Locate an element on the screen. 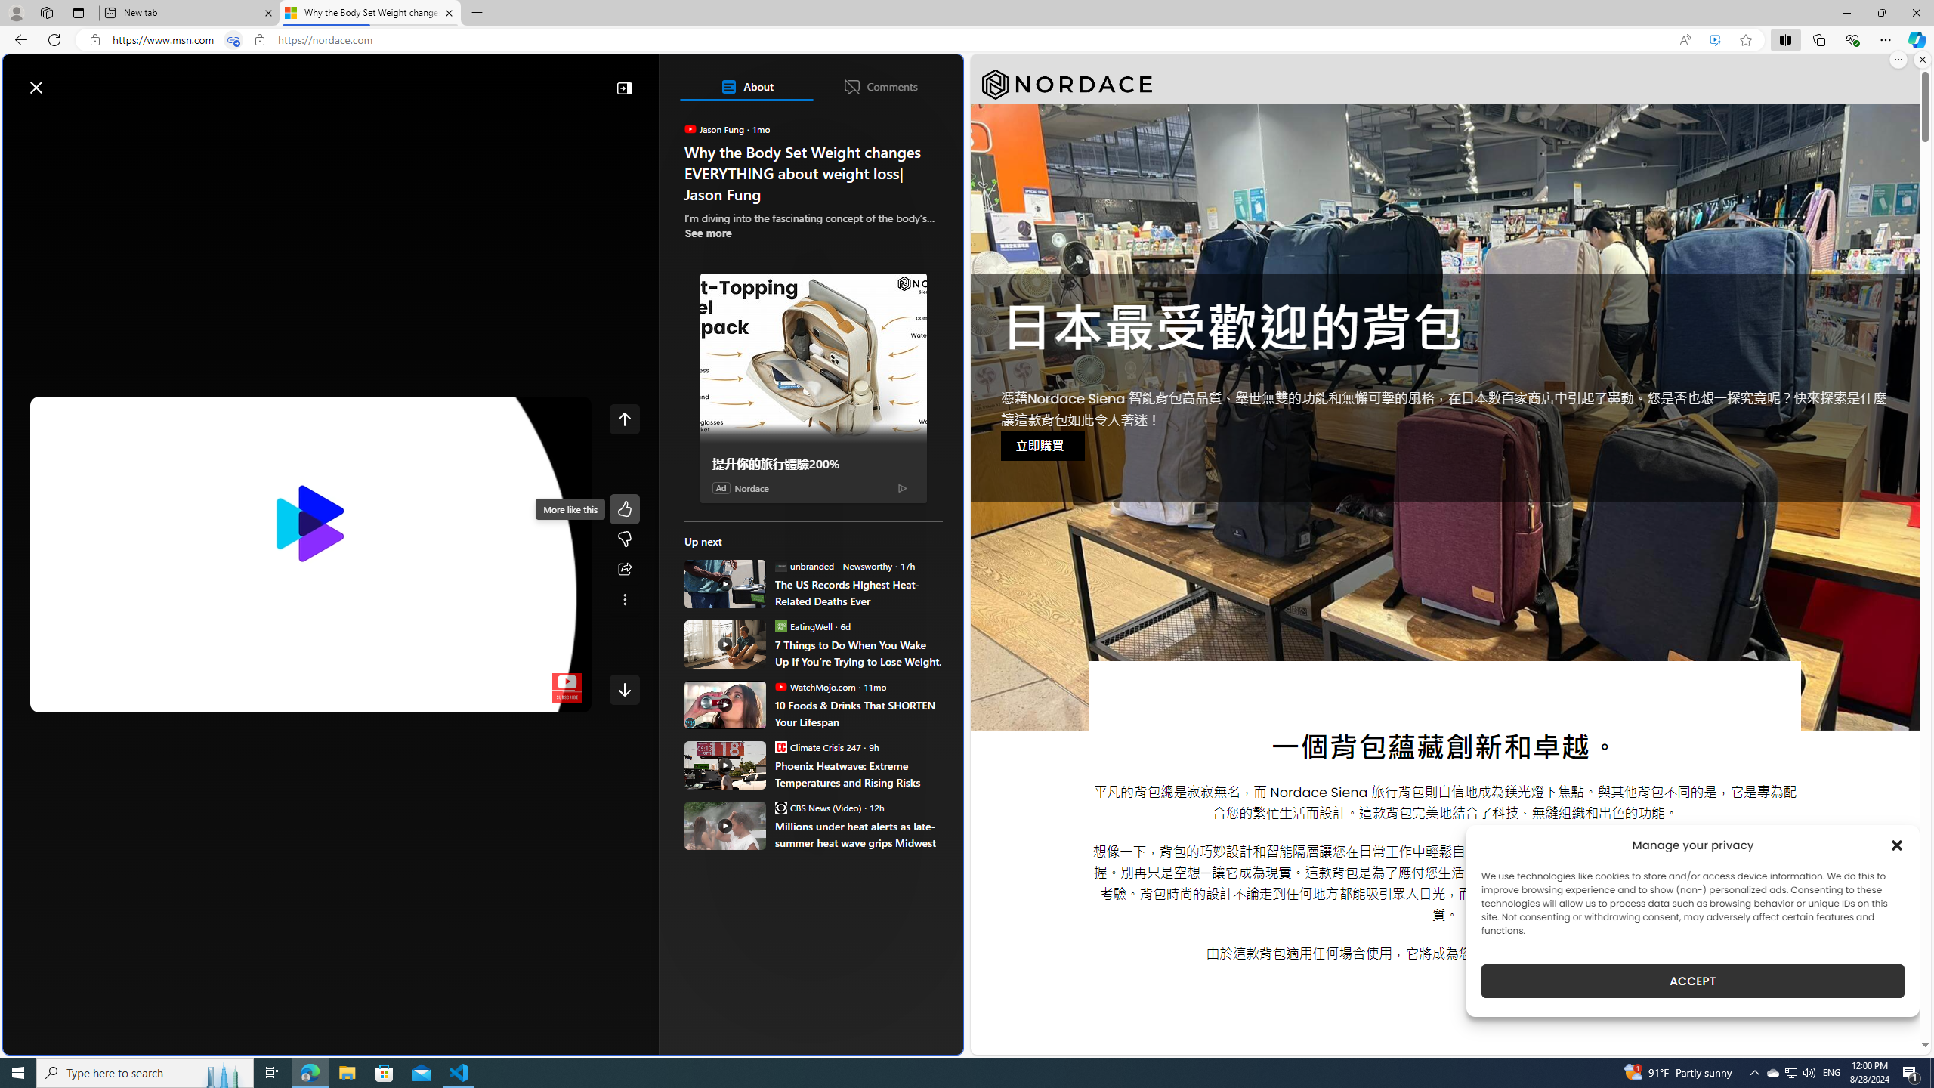 The width and height of the screenshot is (1934, 1088). Class: button-glyph is located at coordinates (22, 123).